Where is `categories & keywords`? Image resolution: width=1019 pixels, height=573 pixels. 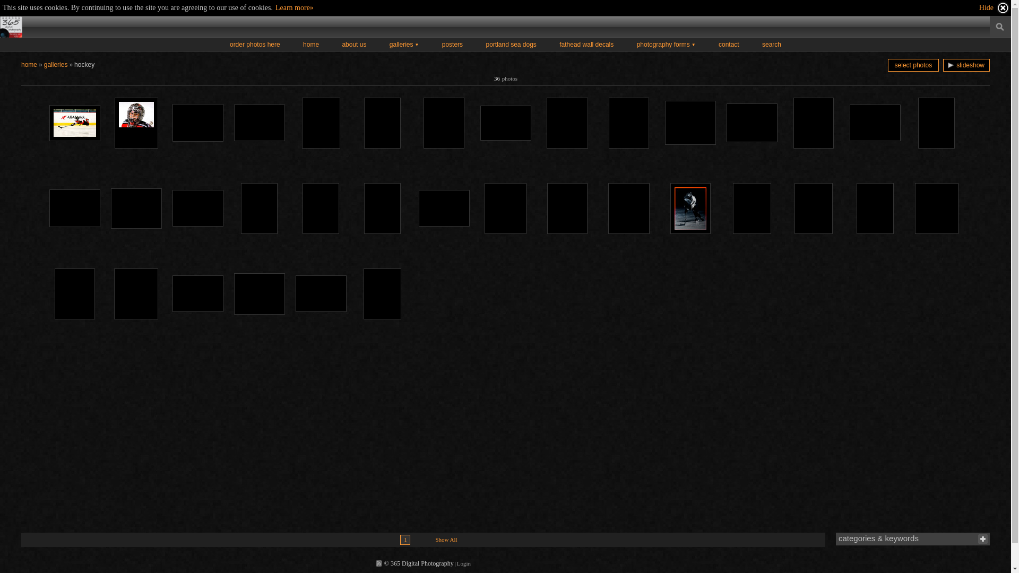
categories & keywords is located at coordinates (879, 538).